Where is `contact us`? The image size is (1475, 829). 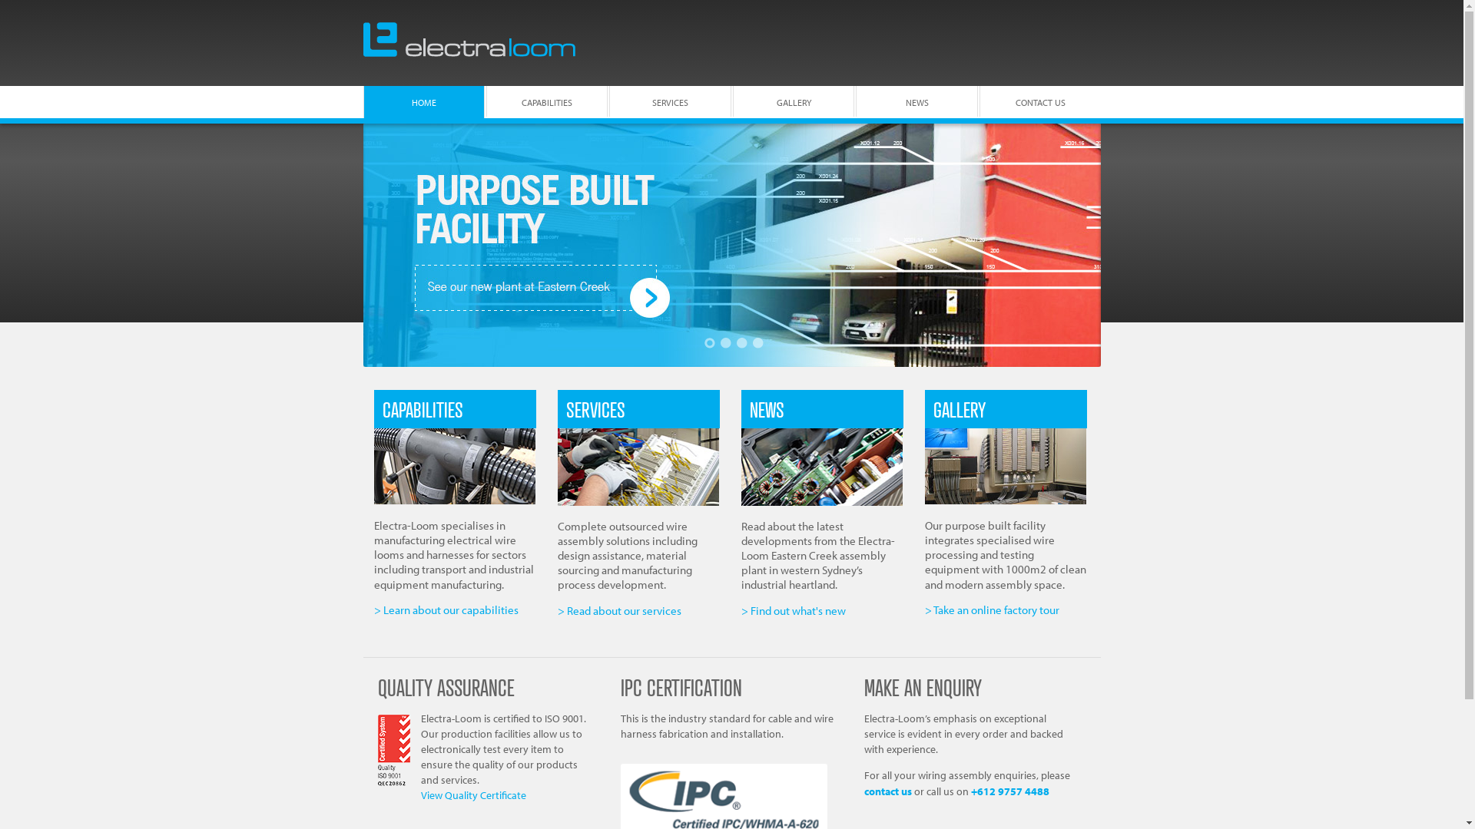
contact us is located at coordinates (888, 791).